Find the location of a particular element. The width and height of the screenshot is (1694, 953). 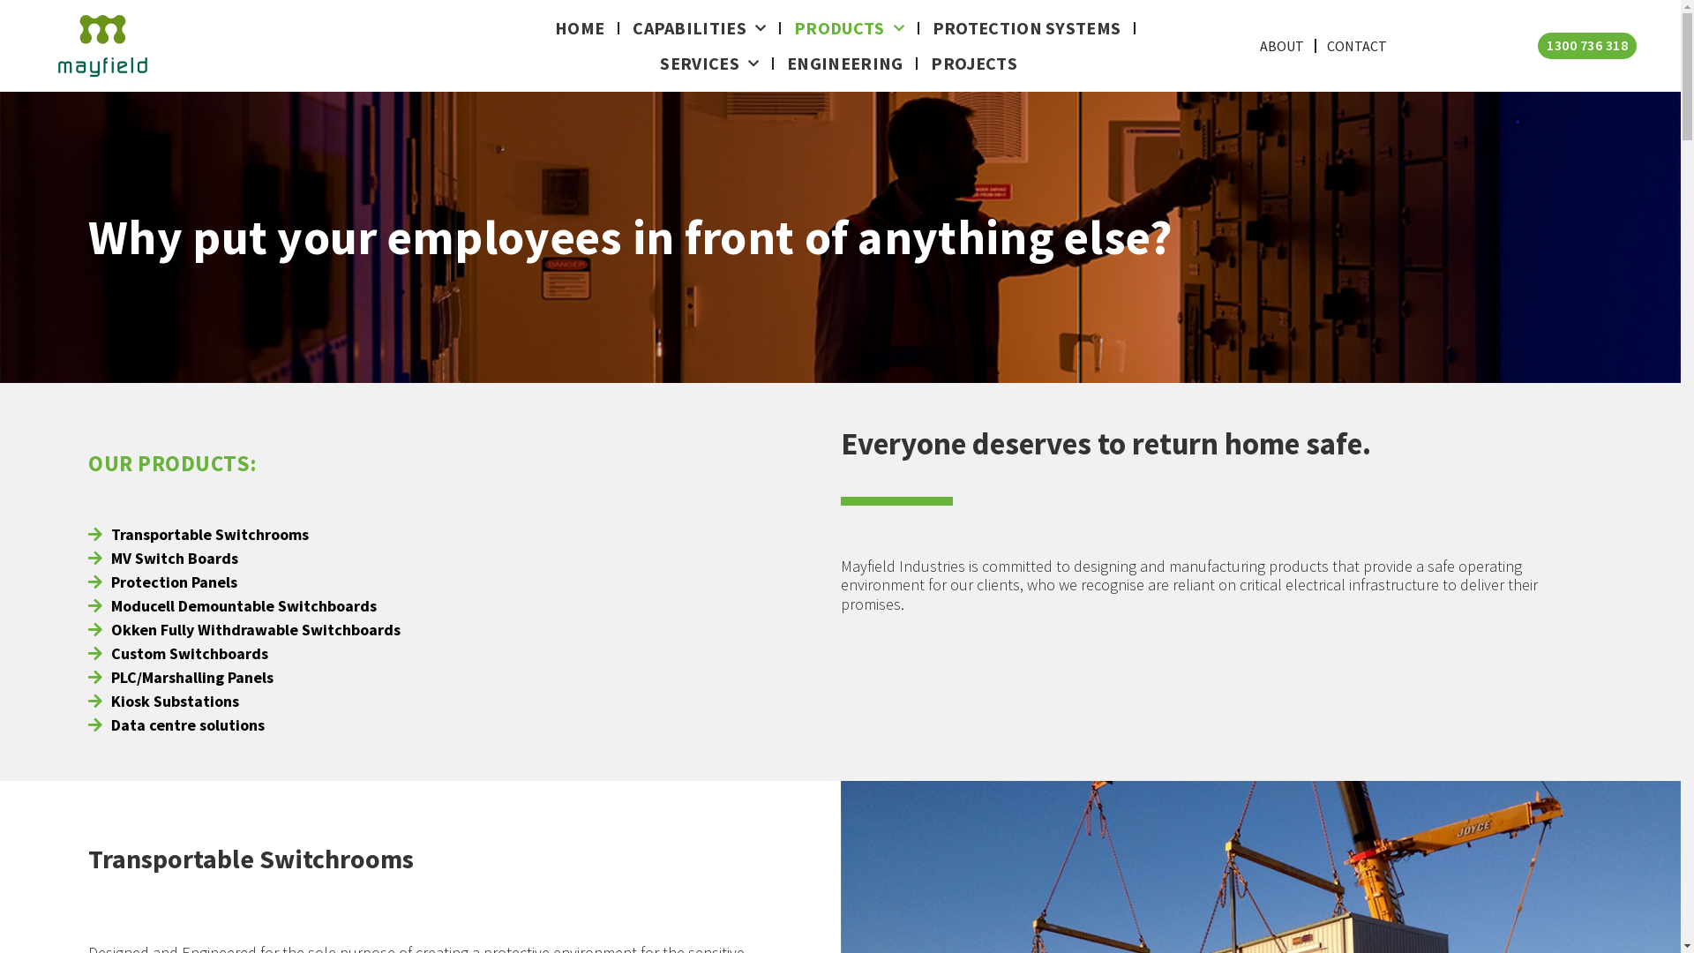

PROTECTION SYSTEMS is located at coordinates (1027, 28).